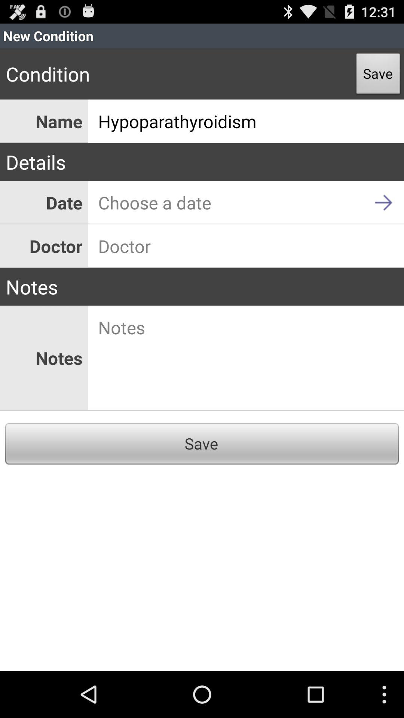 Image resolution: width=404 pixels, height=718 pixels. I want to click on open icon below the details, so click(246, 203).